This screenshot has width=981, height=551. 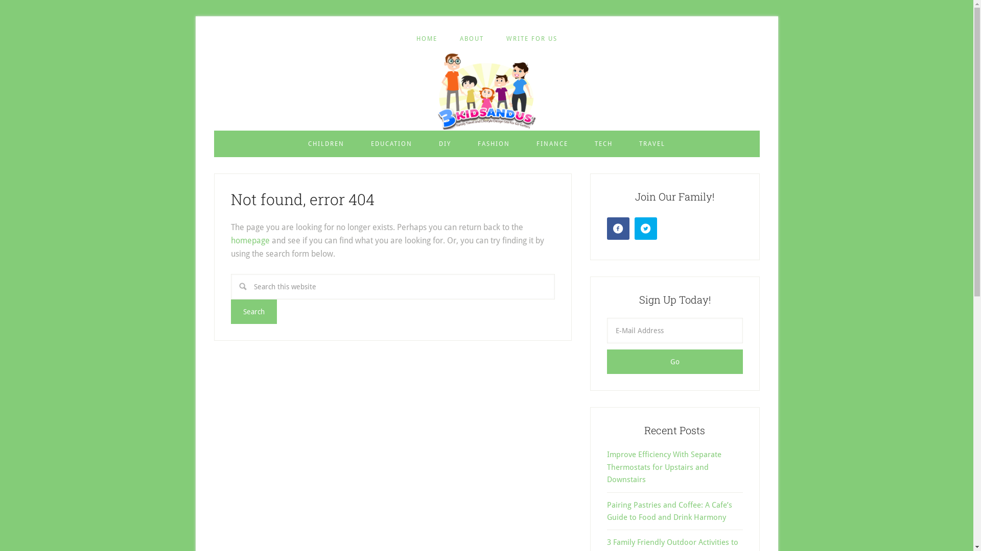 What do you see at coordinates (426, 39) in the screenshot?
I see `HOME` at bounding box center [426, 39].